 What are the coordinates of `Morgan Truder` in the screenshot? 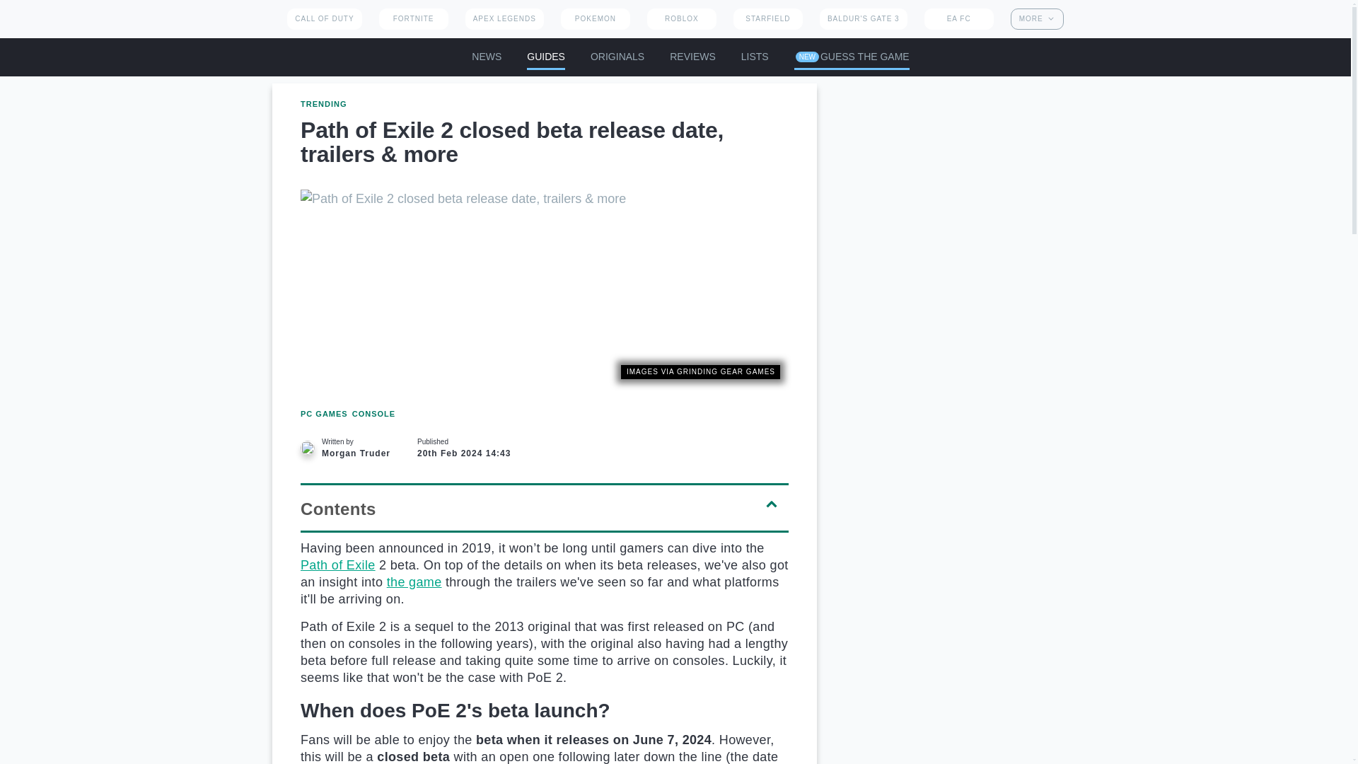 It's located at (307, 447).